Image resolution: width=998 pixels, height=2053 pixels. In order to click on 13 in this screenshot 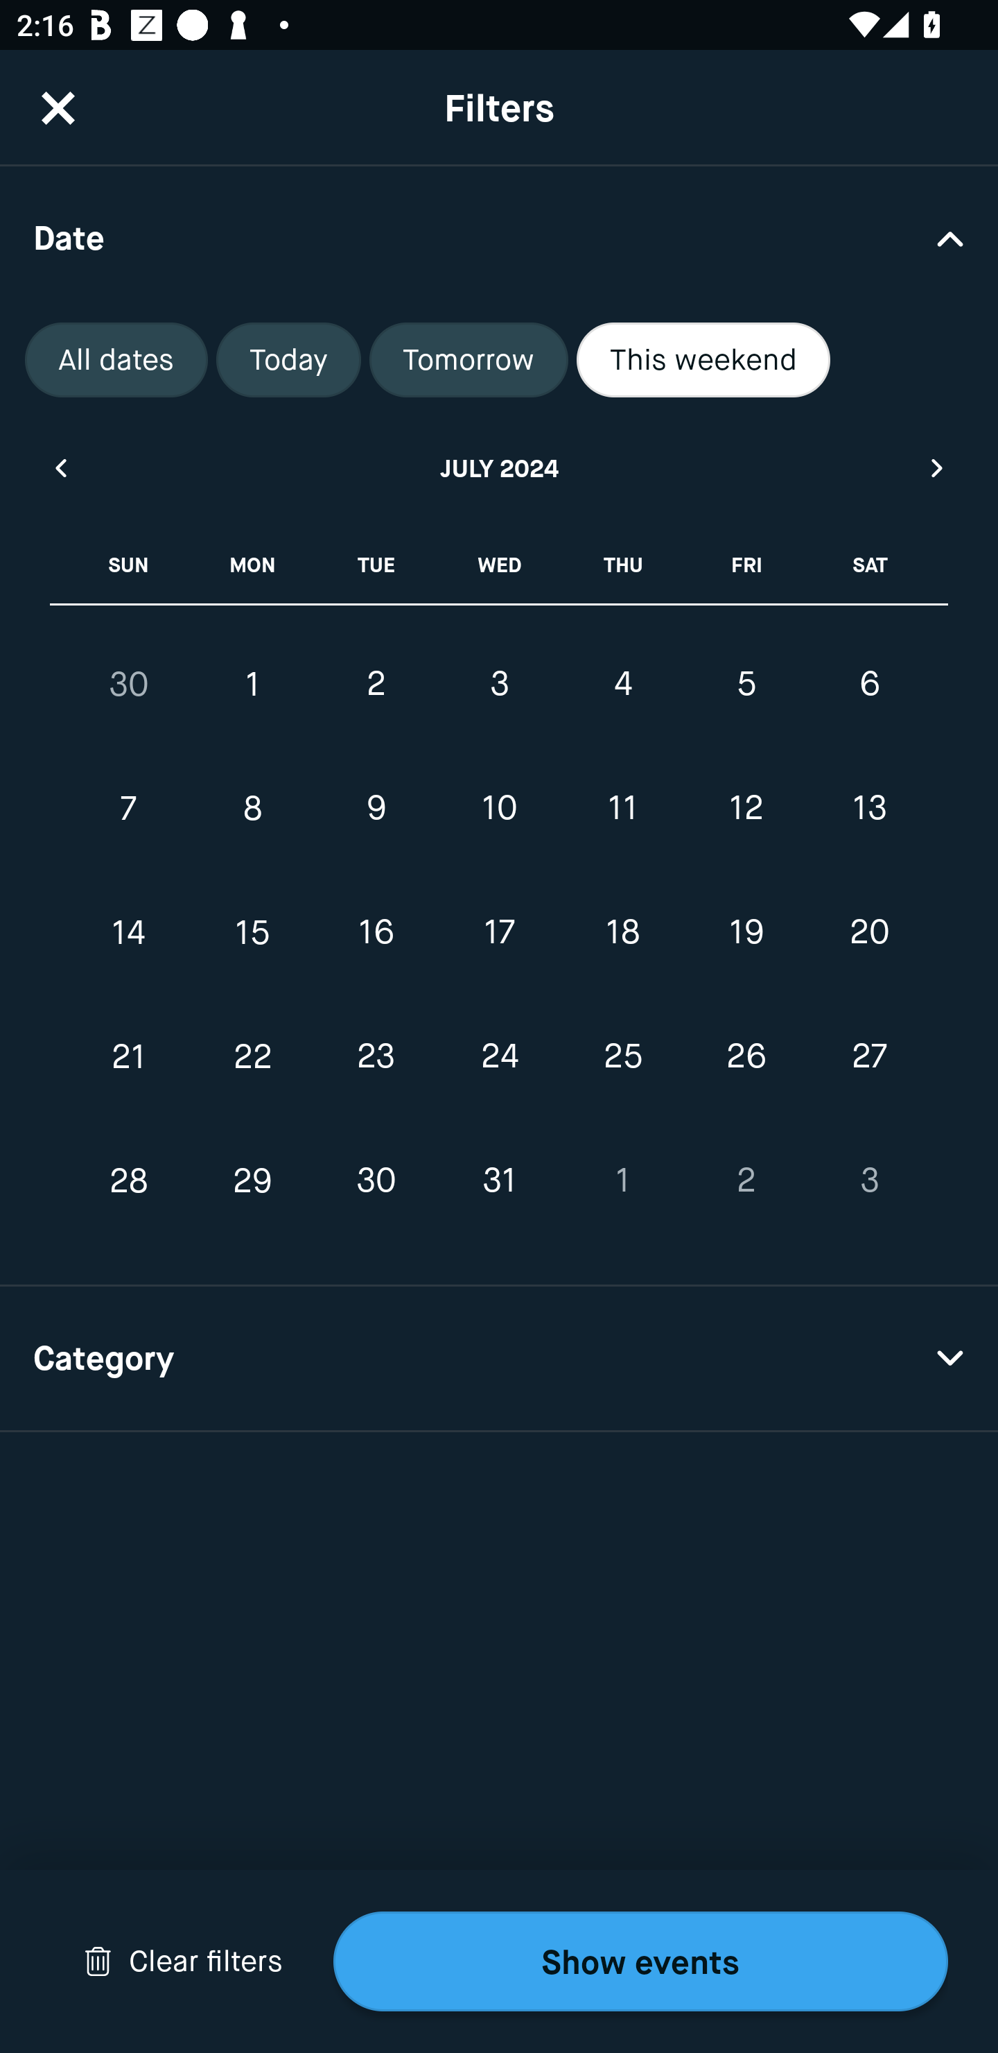, I will do `click(869, 809)`.